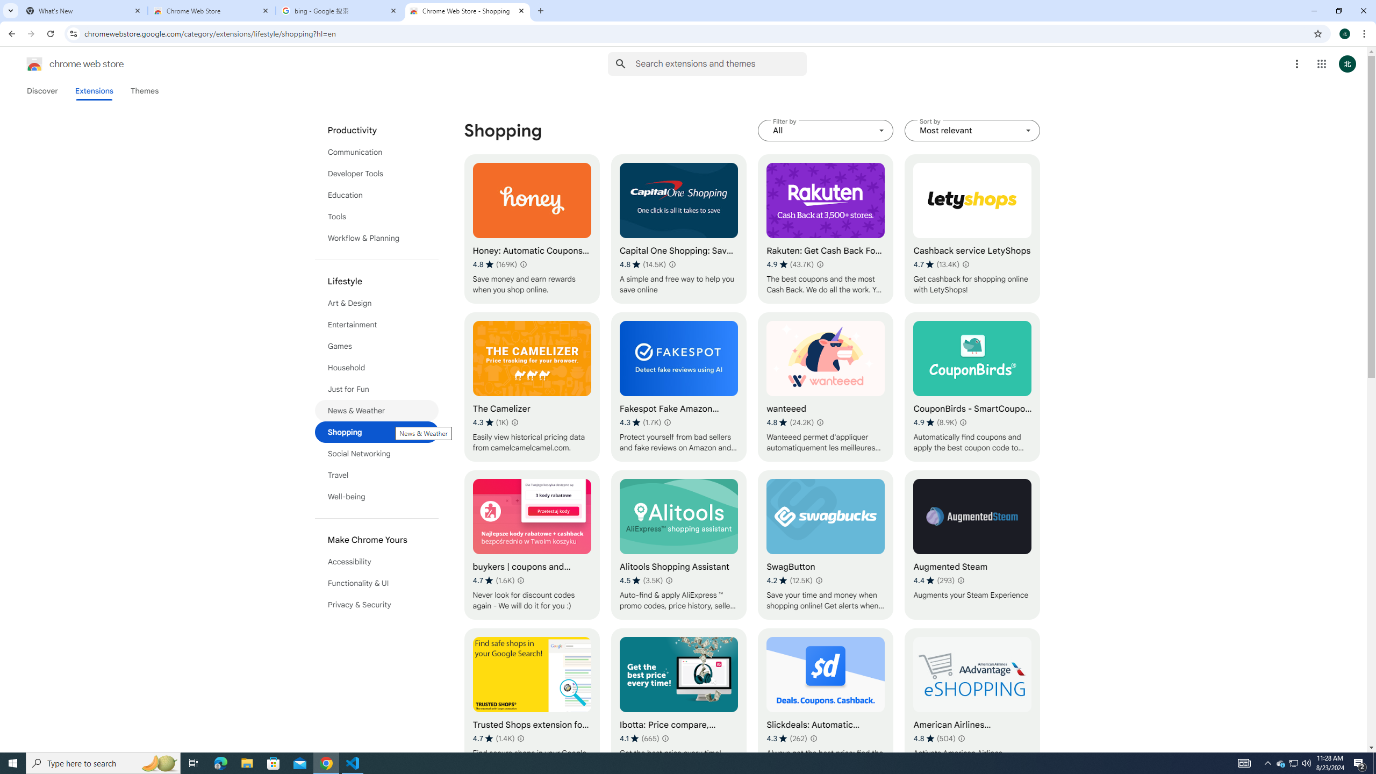 The height and width of the screenshot is (774, 1376). What do you see at coordinates (377, 432) in the screenshot?
I see `Shopping (selected)` at bounding box center [377, 432].